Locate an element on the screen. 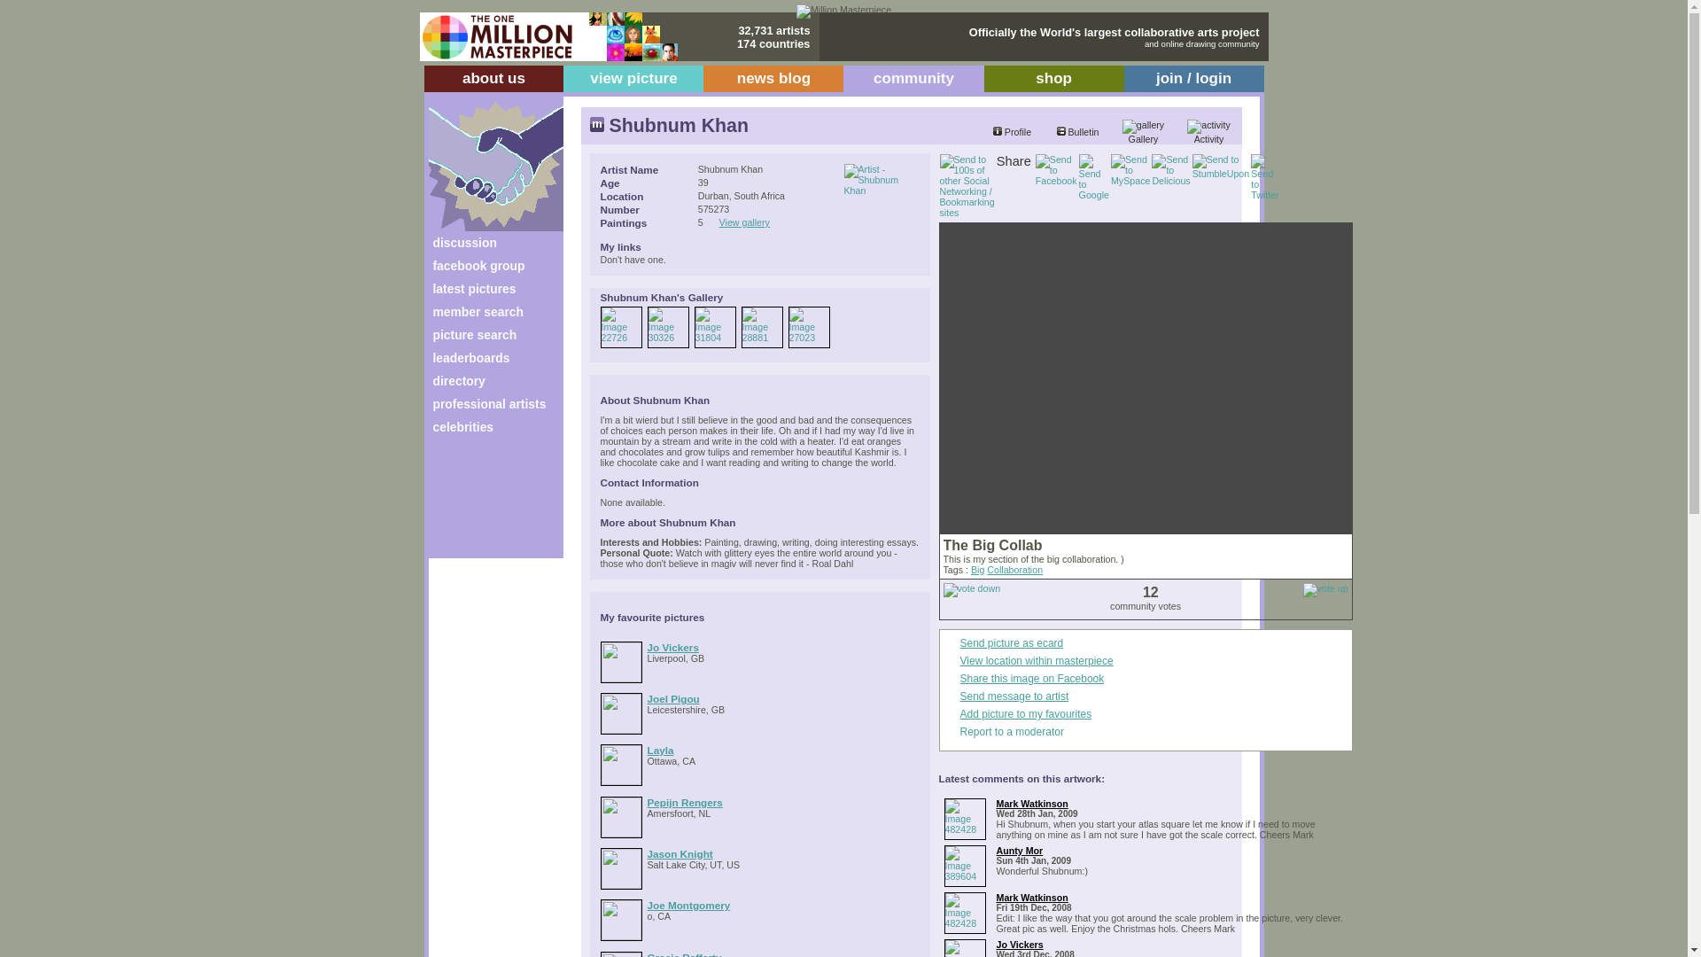  Shubnum Khan's Gallery is located at coordinates (760, 299).